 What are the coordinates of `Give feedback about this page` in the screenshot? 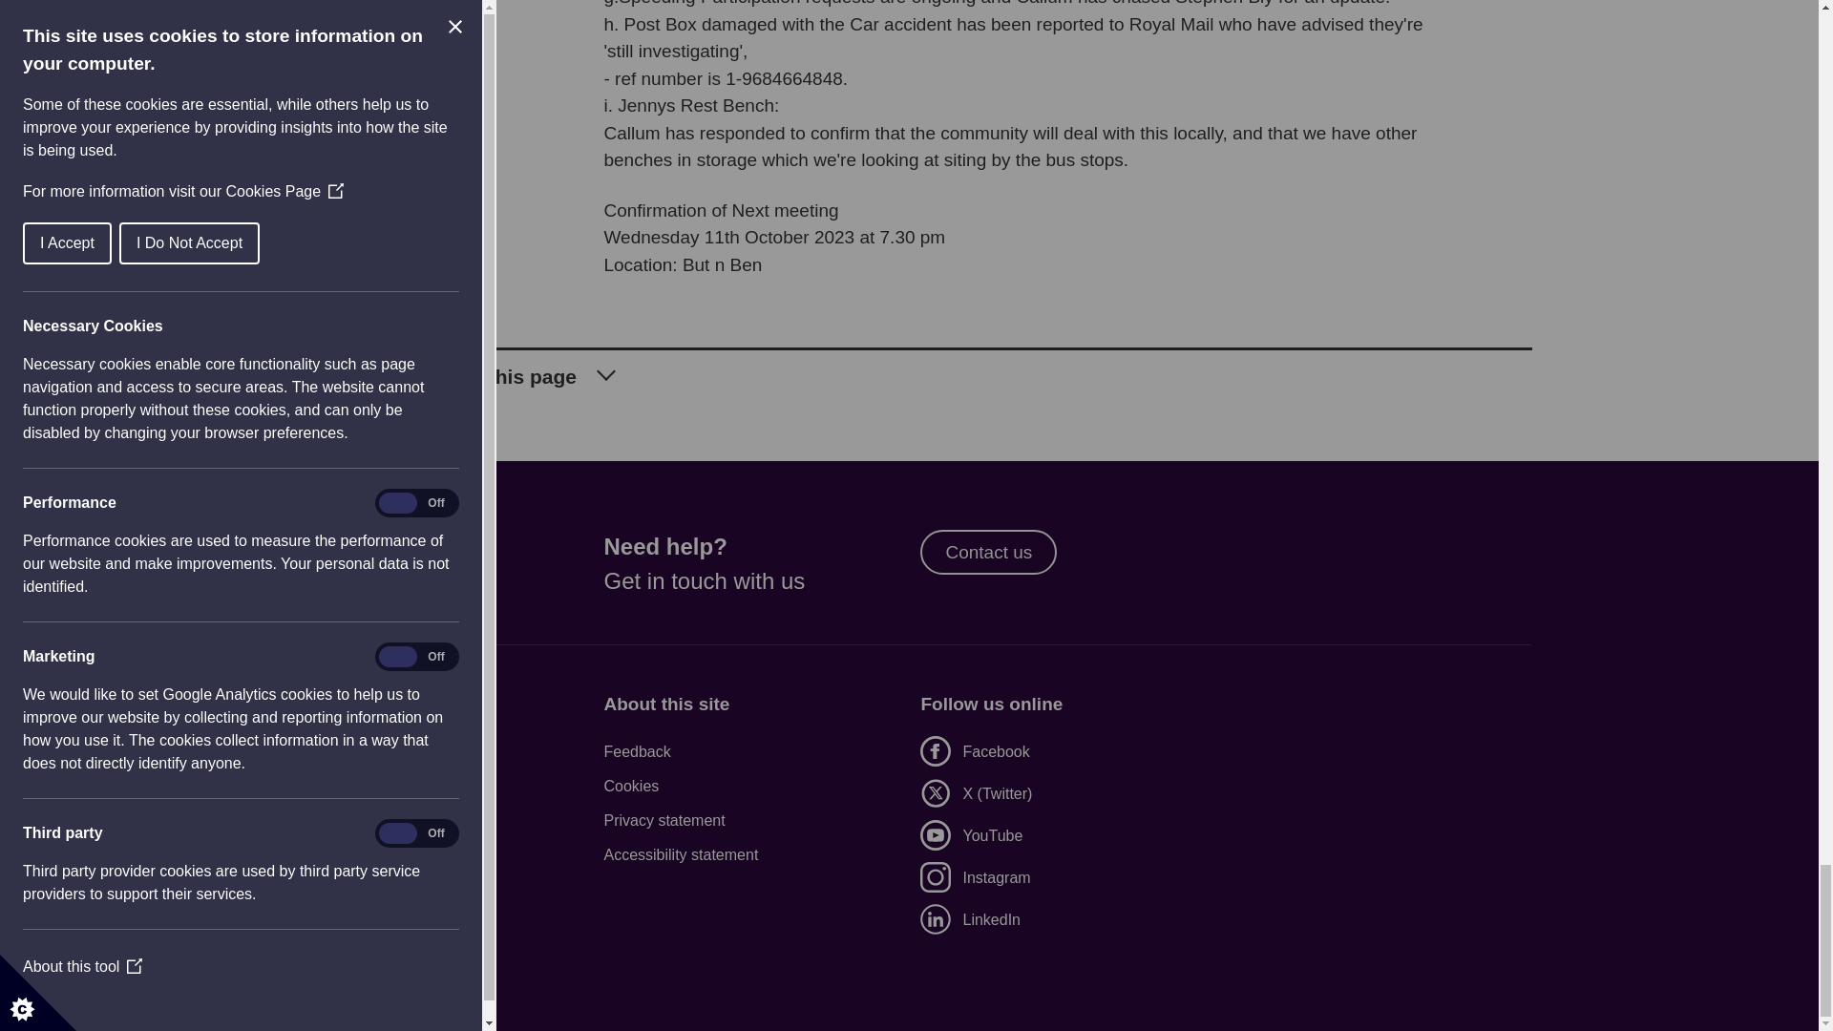 It's located at (908, 369).